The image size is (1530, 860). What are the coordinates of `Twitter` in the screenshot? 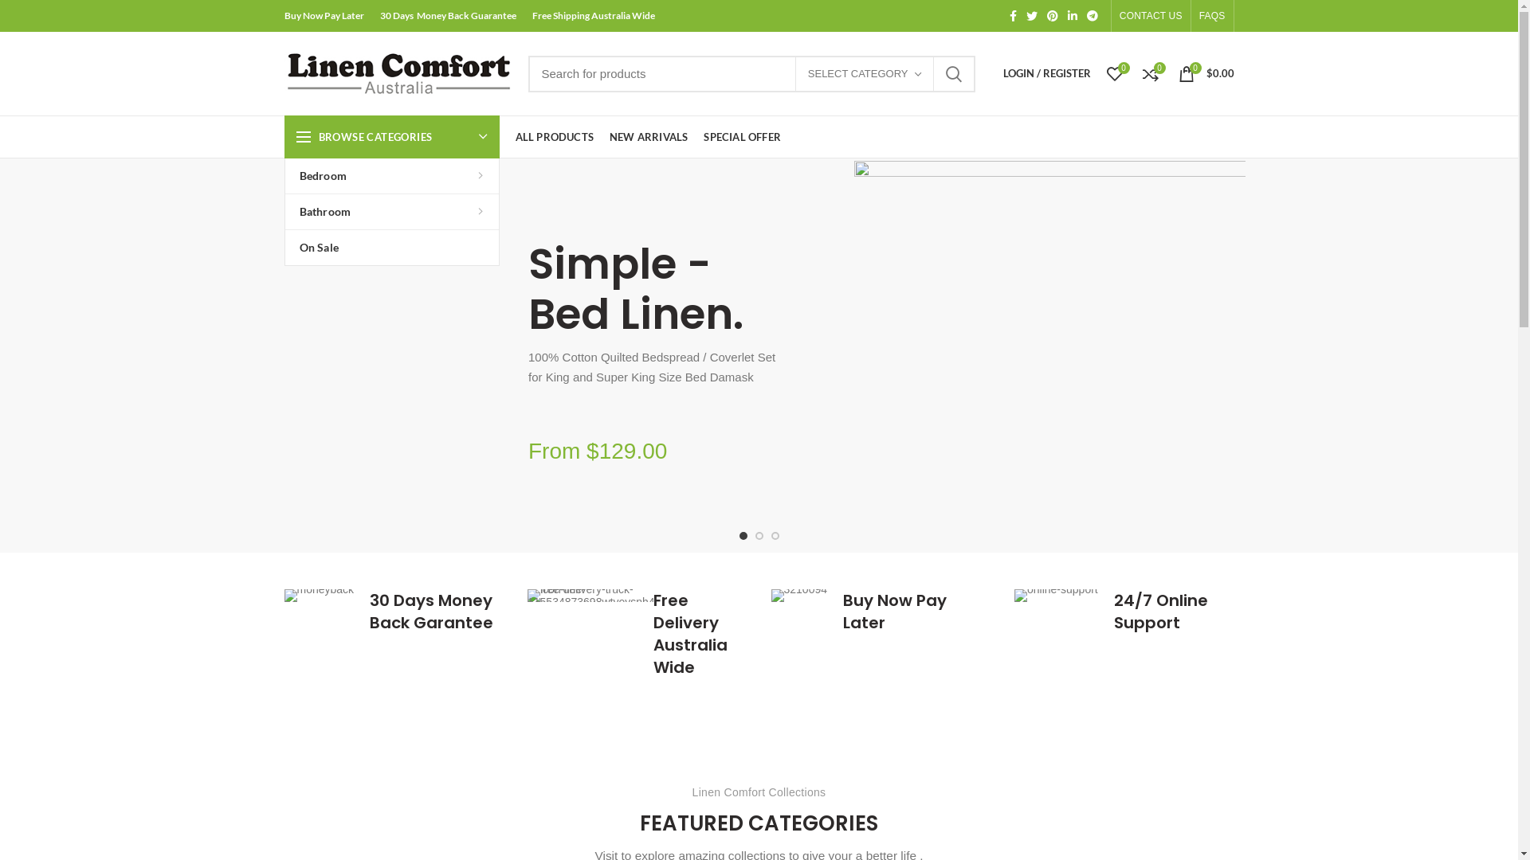 It's located at (1032, 16).